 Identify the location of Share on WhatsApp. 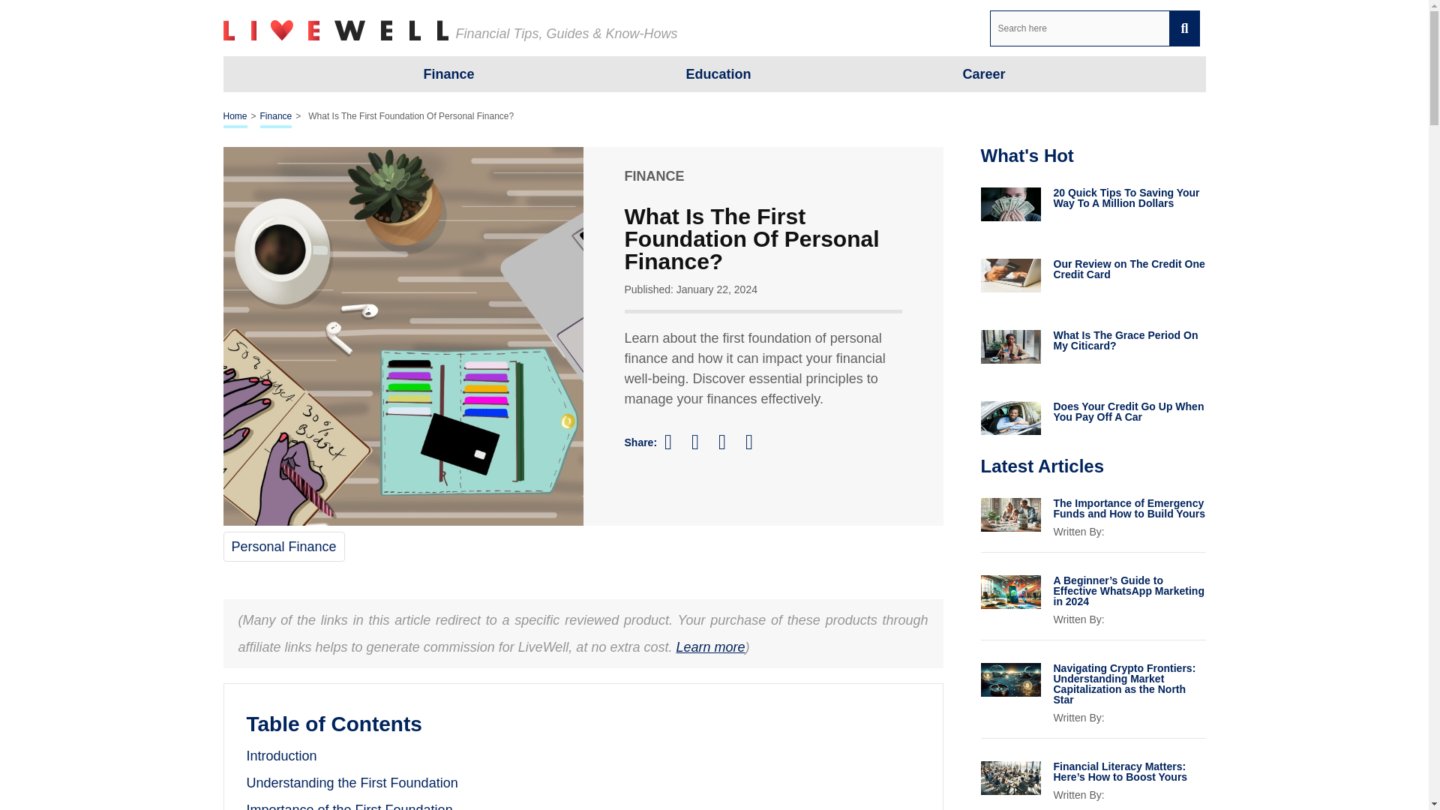
(756, 441).